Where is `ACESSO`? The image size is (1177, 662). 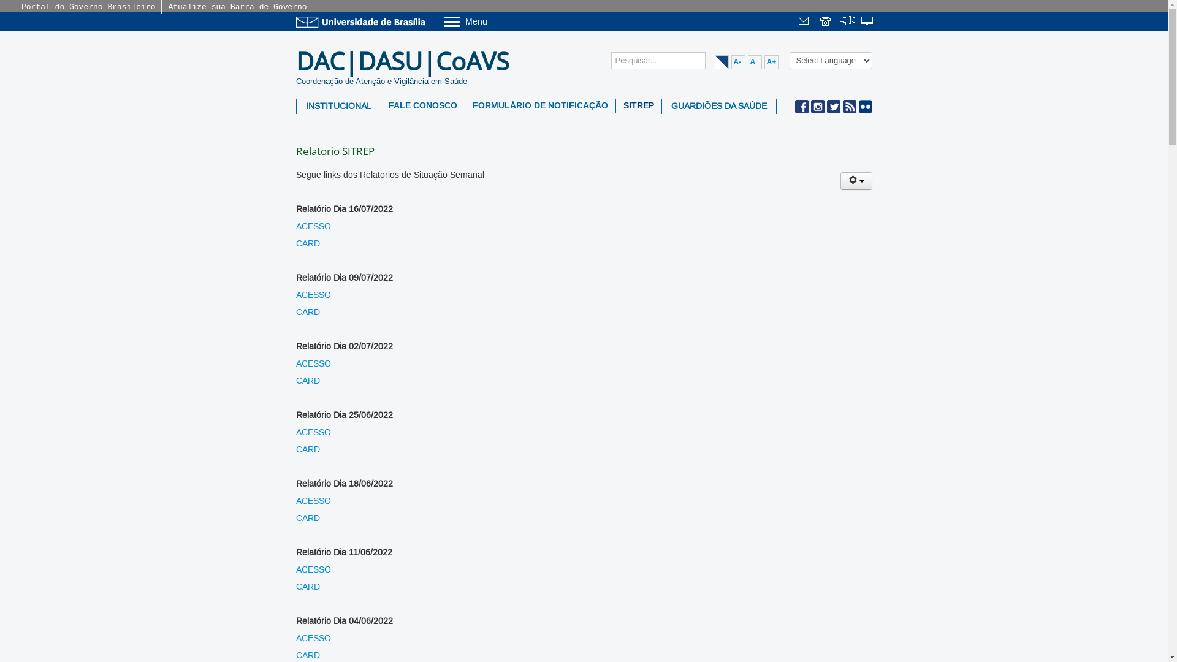 ACESSO is located at coordinates (313, 295).